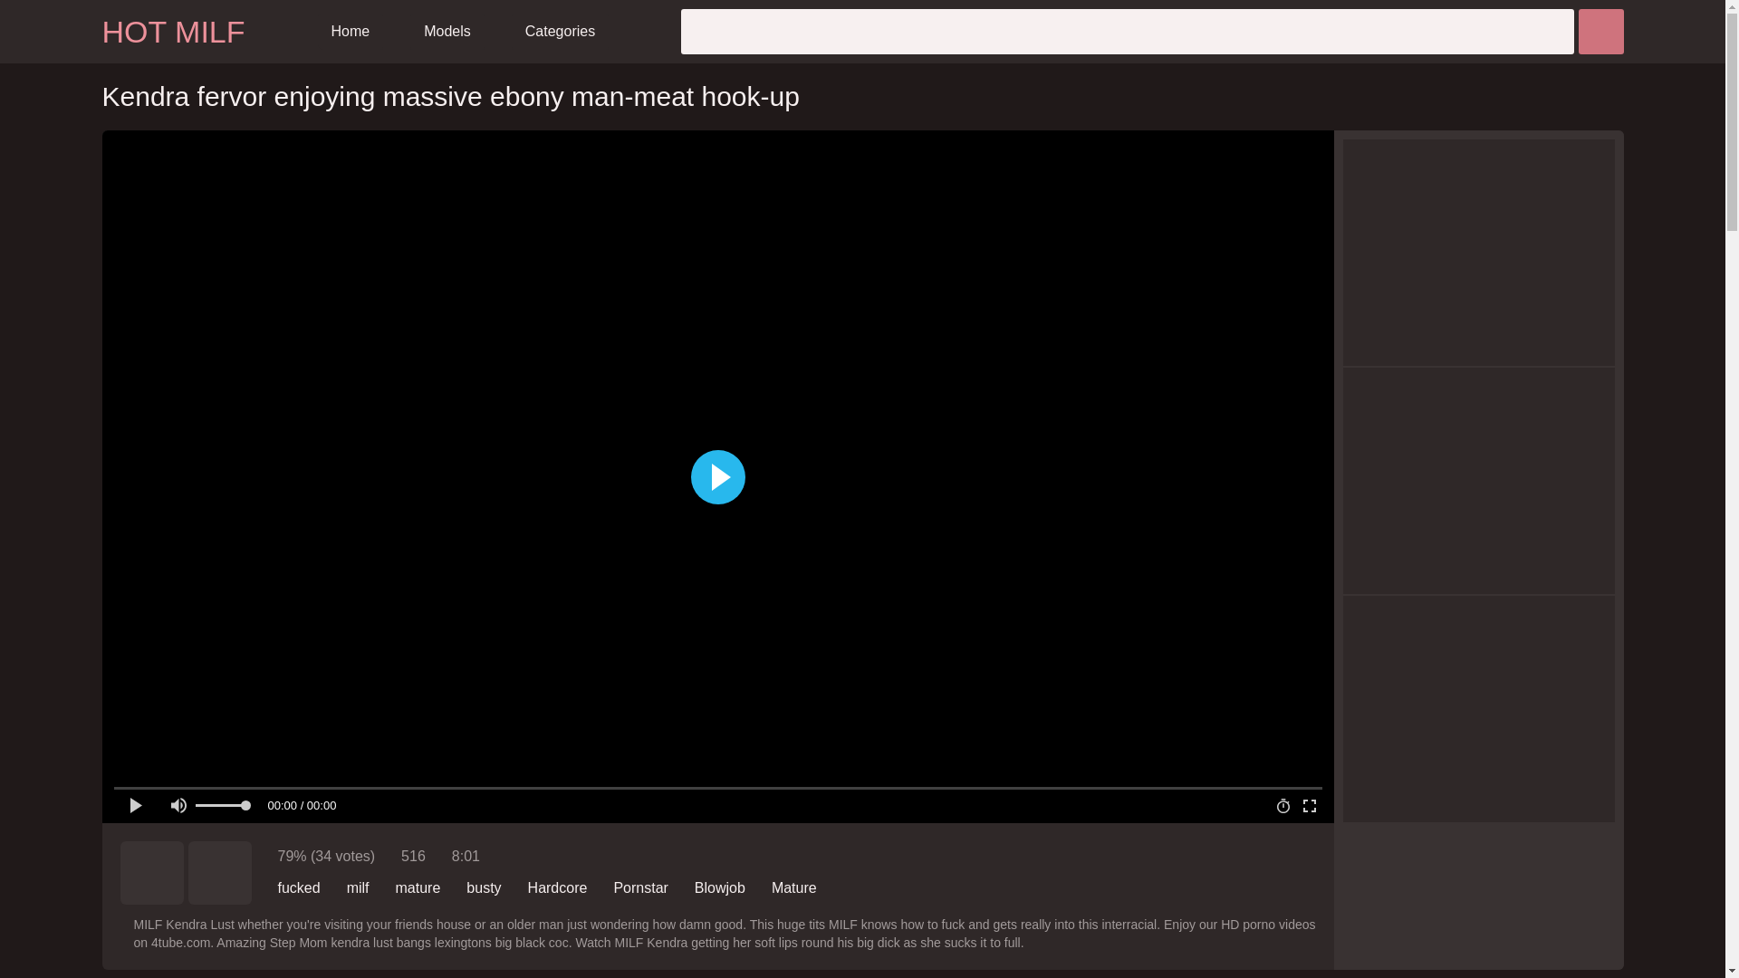 The height and width of the screenshot is (978, 1739). I want to click on Pornstar, so click(640, 887).